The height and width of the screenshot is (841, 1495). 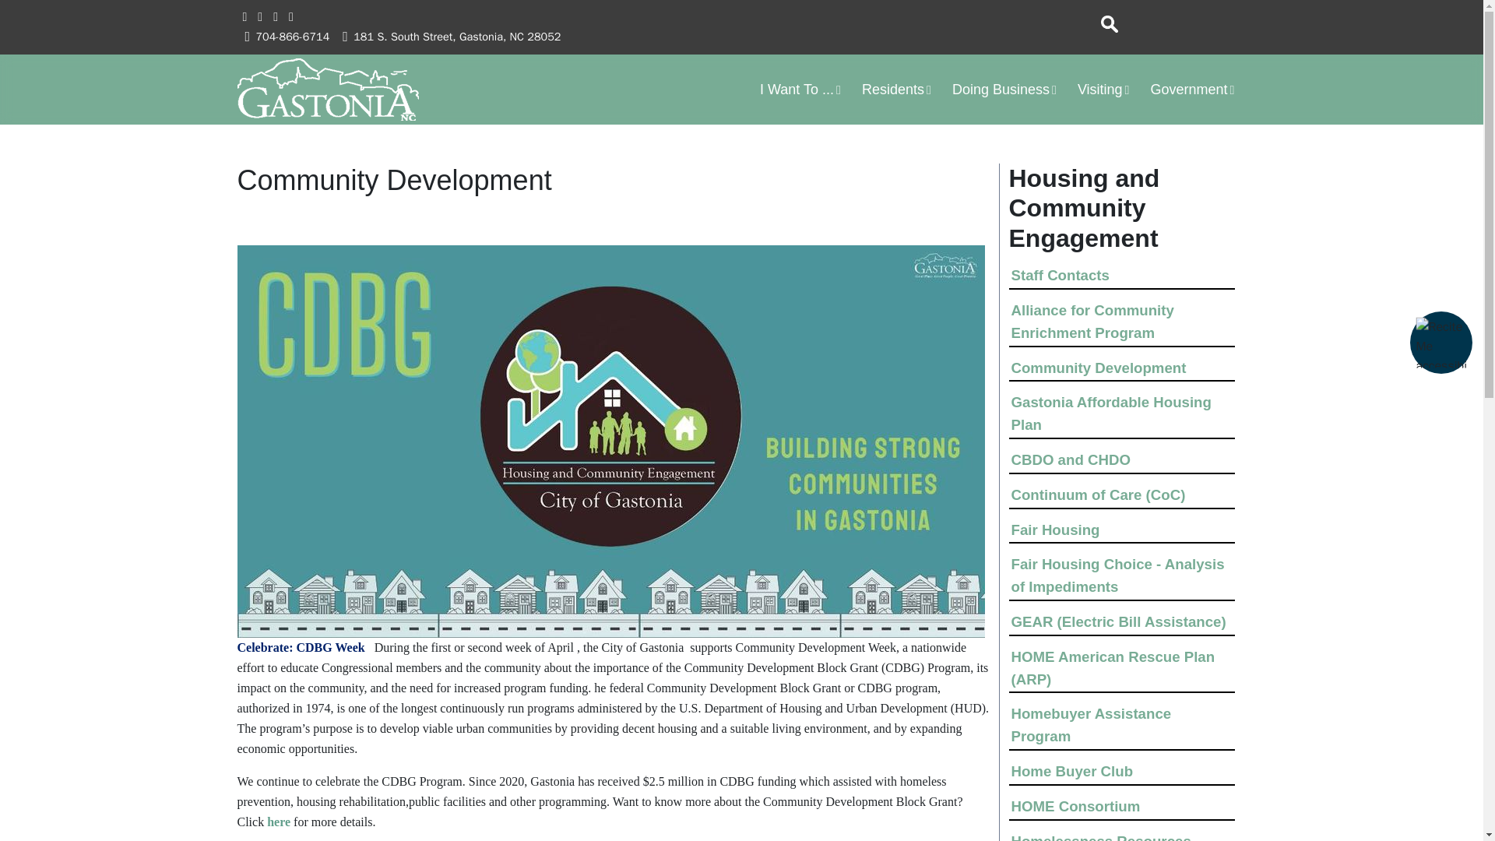 What do you see at coordinates (456, 36) in the screenshot?
I see `181 S. South Street, Gastonia, NC 28052` at bounding box center [456, 36].